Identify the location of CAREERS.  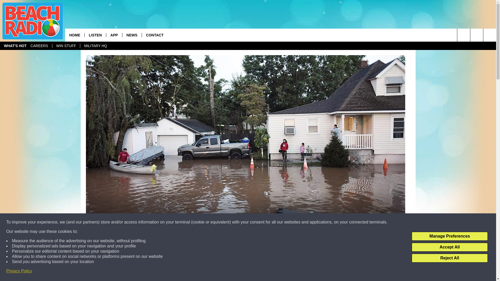
(39, 46).